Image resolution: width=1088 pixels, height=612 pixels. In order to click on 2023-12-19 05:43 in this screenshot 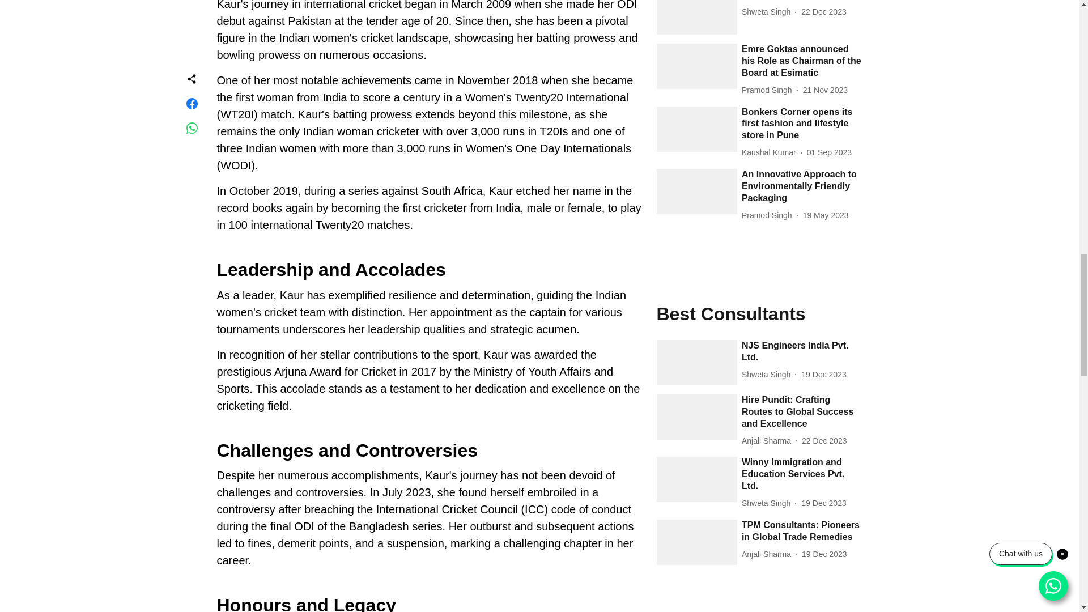, I will do `click(824, 554)`.